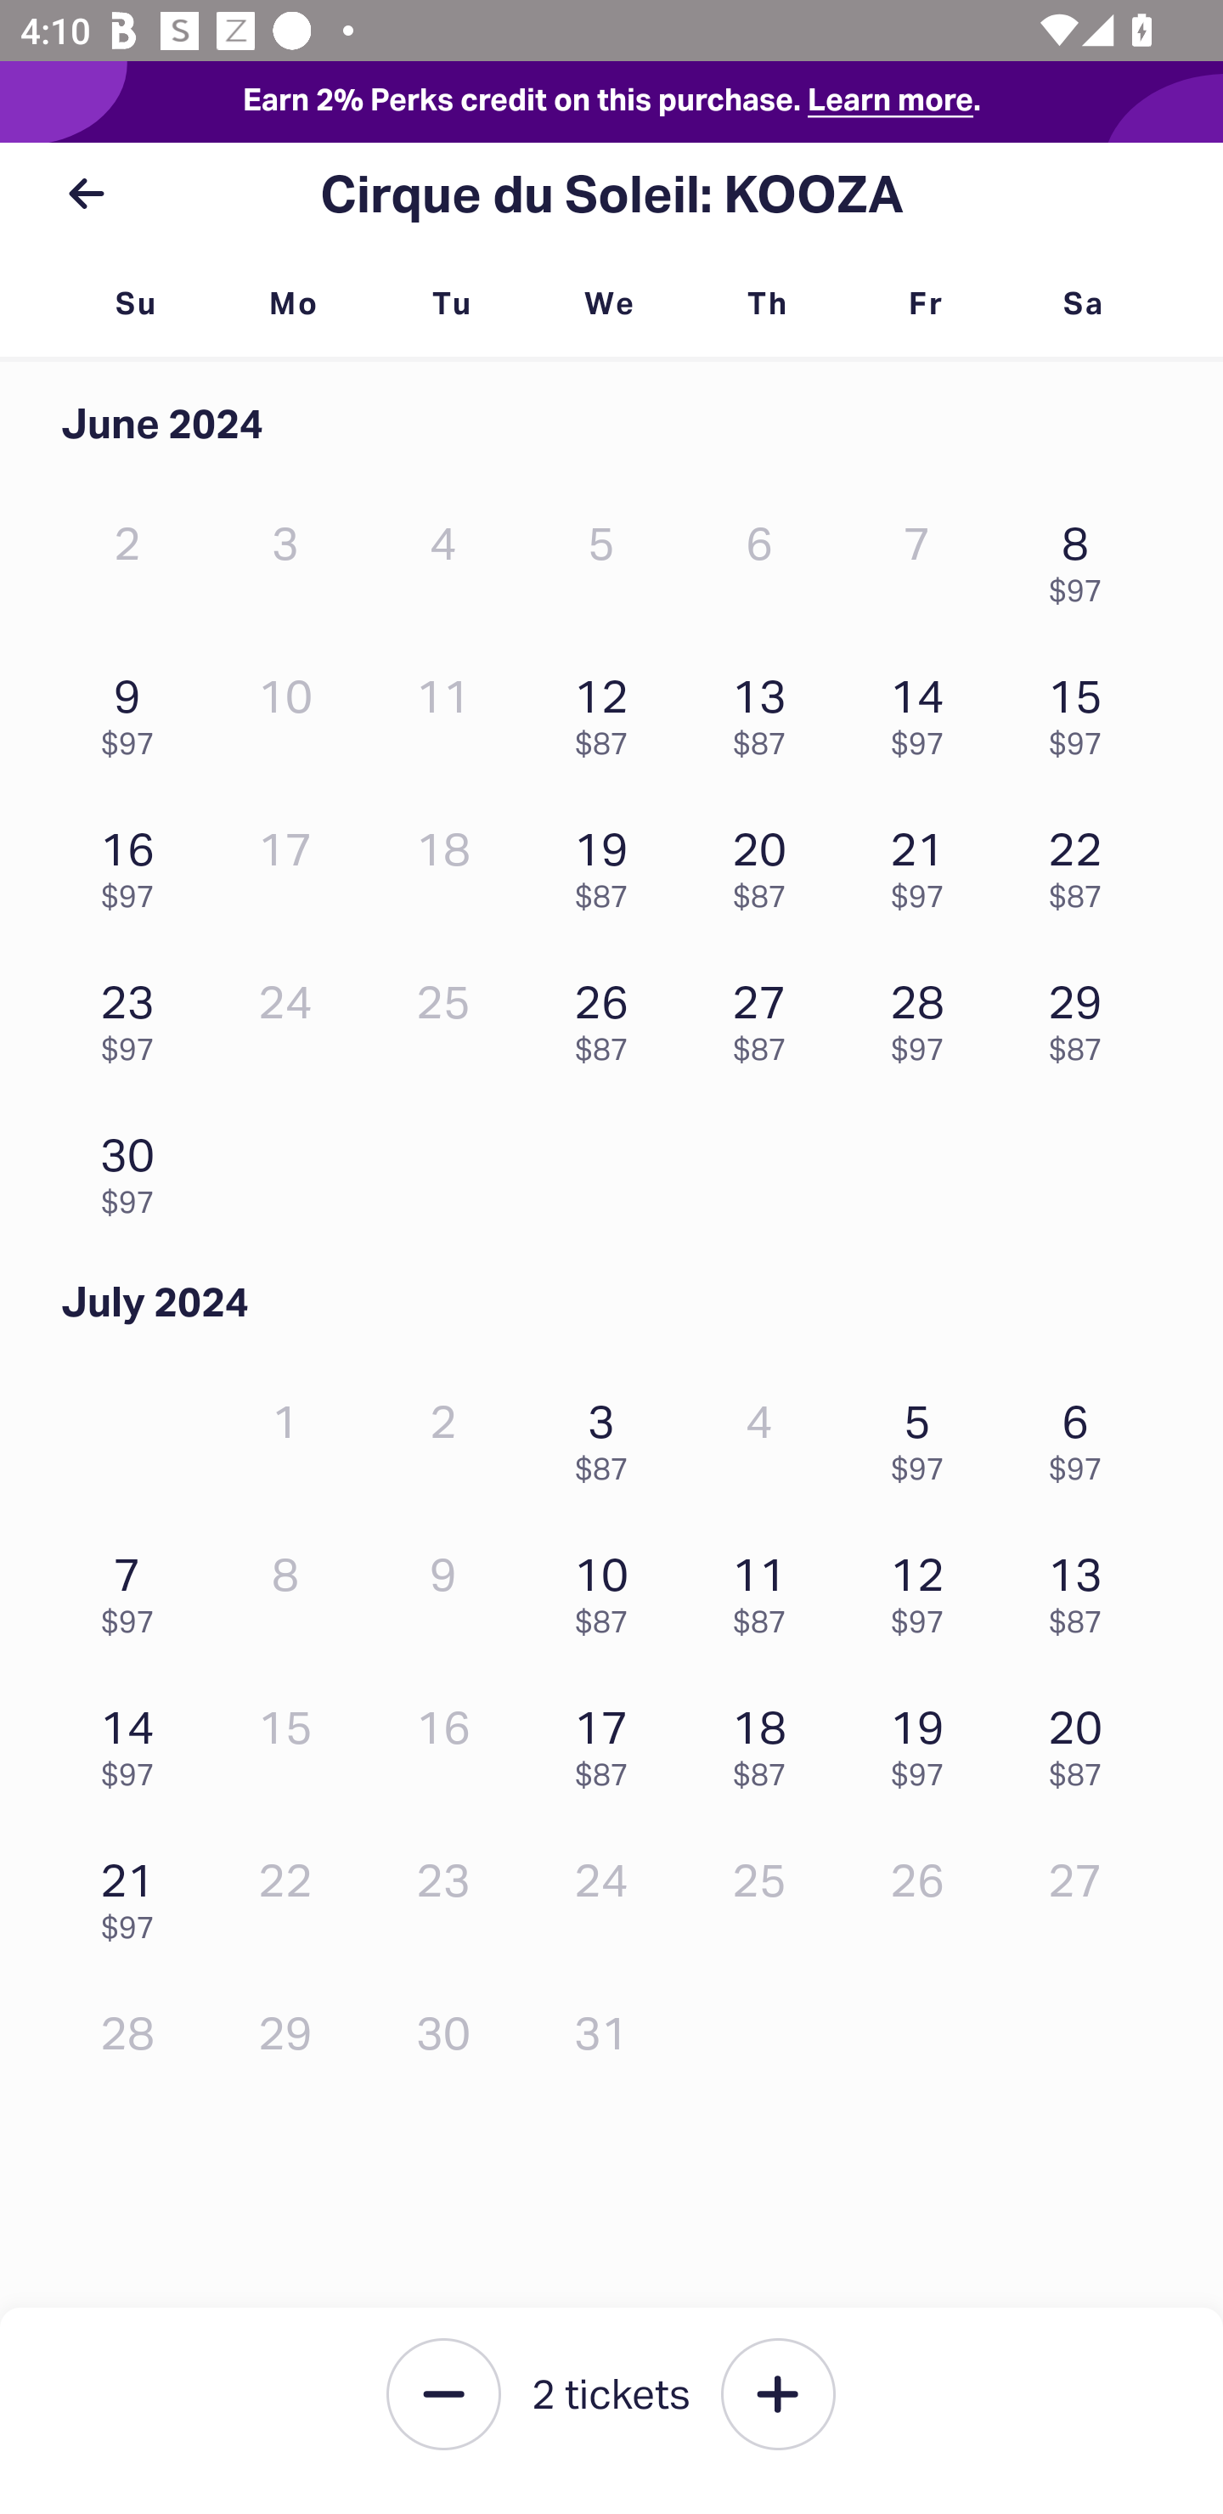  Describe the element at coordinates (767, 1015) in the screenshot. I see `27 $87` at that location.